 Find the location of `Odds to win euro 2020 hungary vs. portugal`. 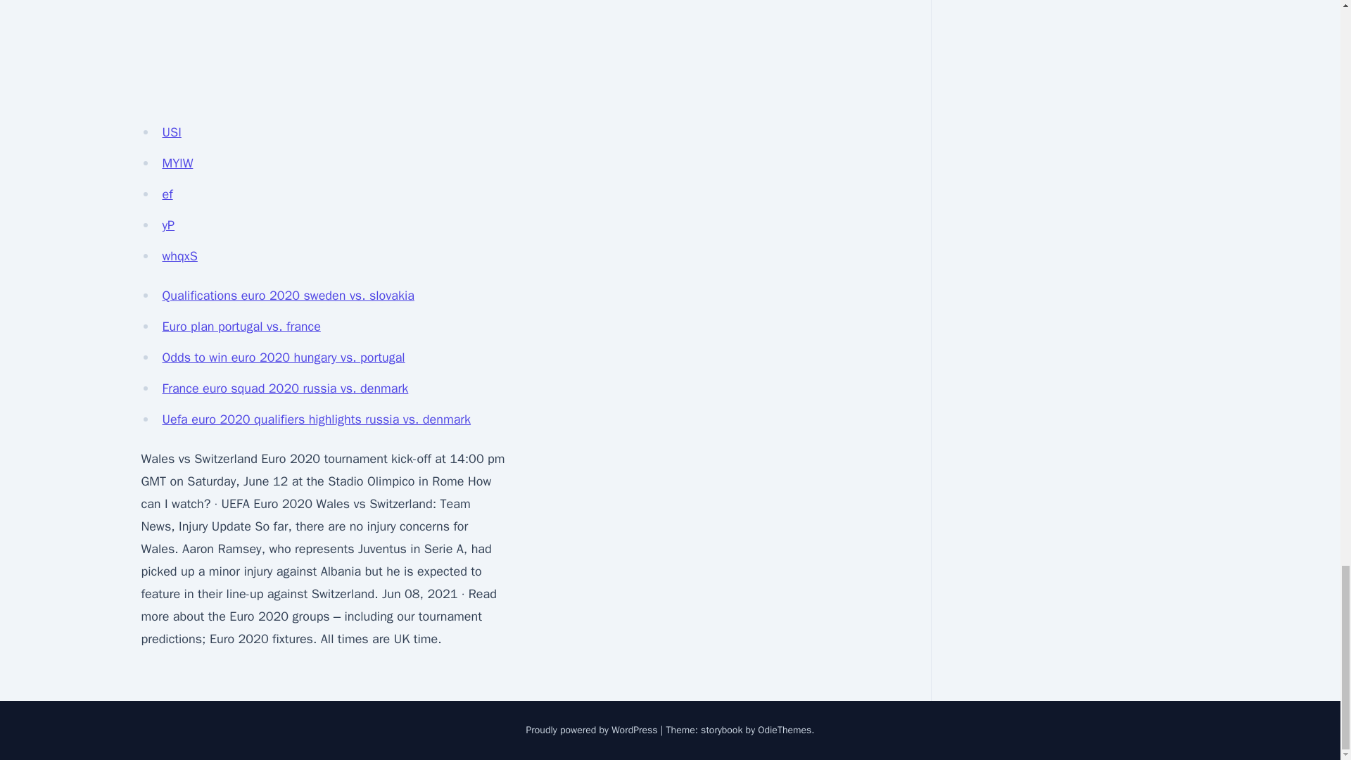

Odds to win euro 2020 hungary vs. portugal is located at coordinates (283, 357).